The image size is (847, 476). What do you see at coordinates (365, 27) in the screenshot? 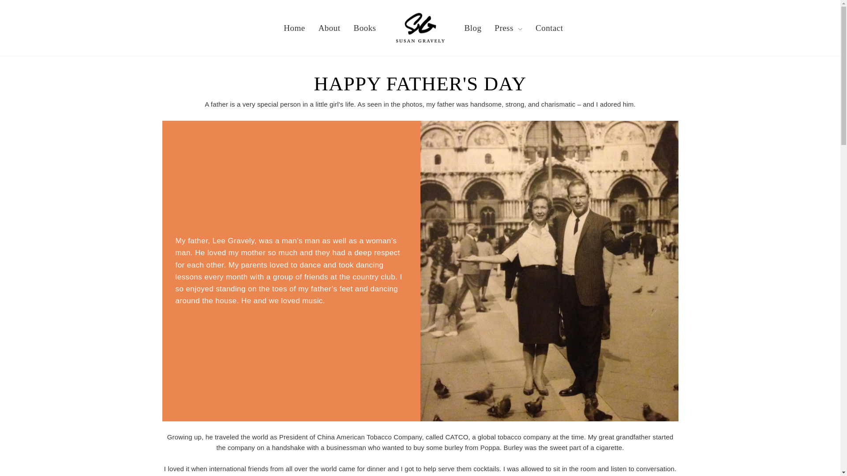
I see `Books` at bounding box center [365, 27].